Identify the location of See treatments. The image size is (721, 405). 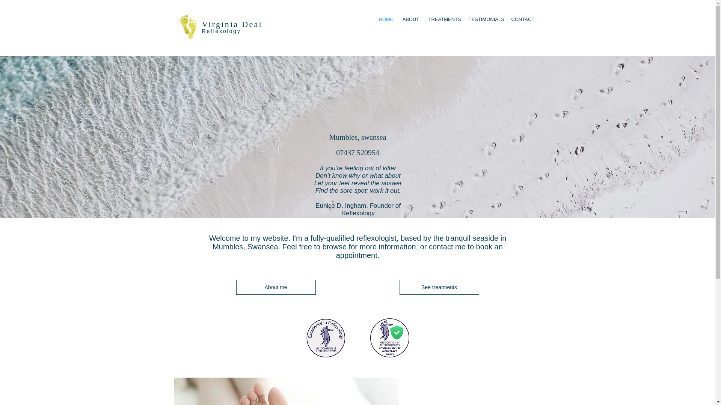
(439, 287).